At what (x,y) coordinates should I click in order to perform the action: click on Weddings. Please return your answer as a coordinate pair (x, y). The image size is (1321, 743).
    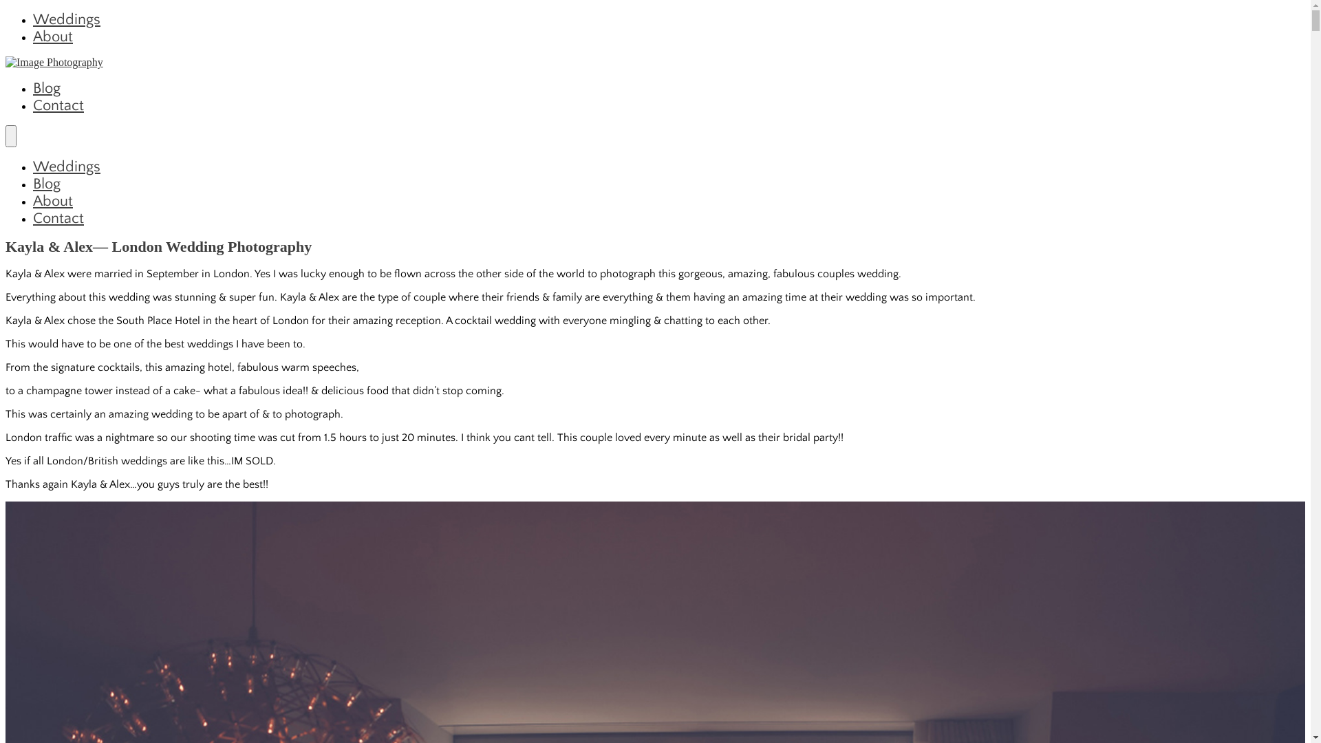
    Looking at the image, I should click on (67, 19).